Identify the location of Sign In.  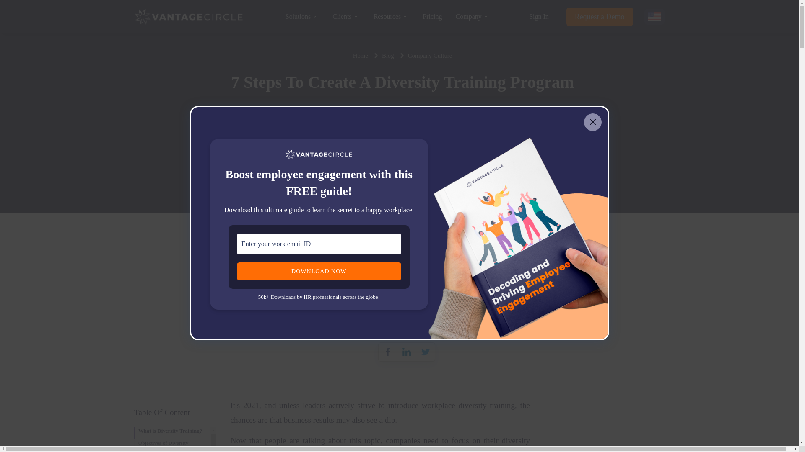
(539, 17).